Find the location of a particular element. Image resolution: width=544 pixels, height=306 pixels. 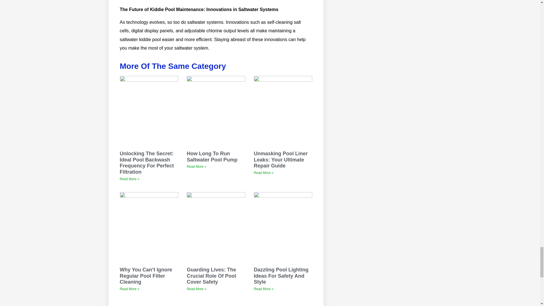

How Long To Run Saltwater Pool Pump is located at coordinates (212, 156).